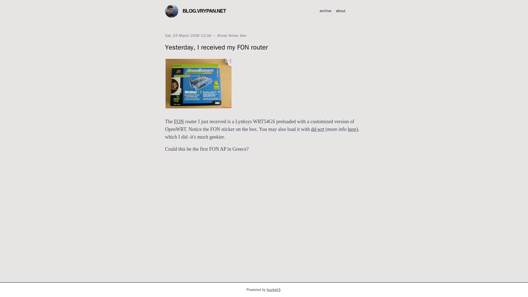 The image size is (528, 297). I want to click on BLOG.VRYPAN.NET, so click(204, 11).